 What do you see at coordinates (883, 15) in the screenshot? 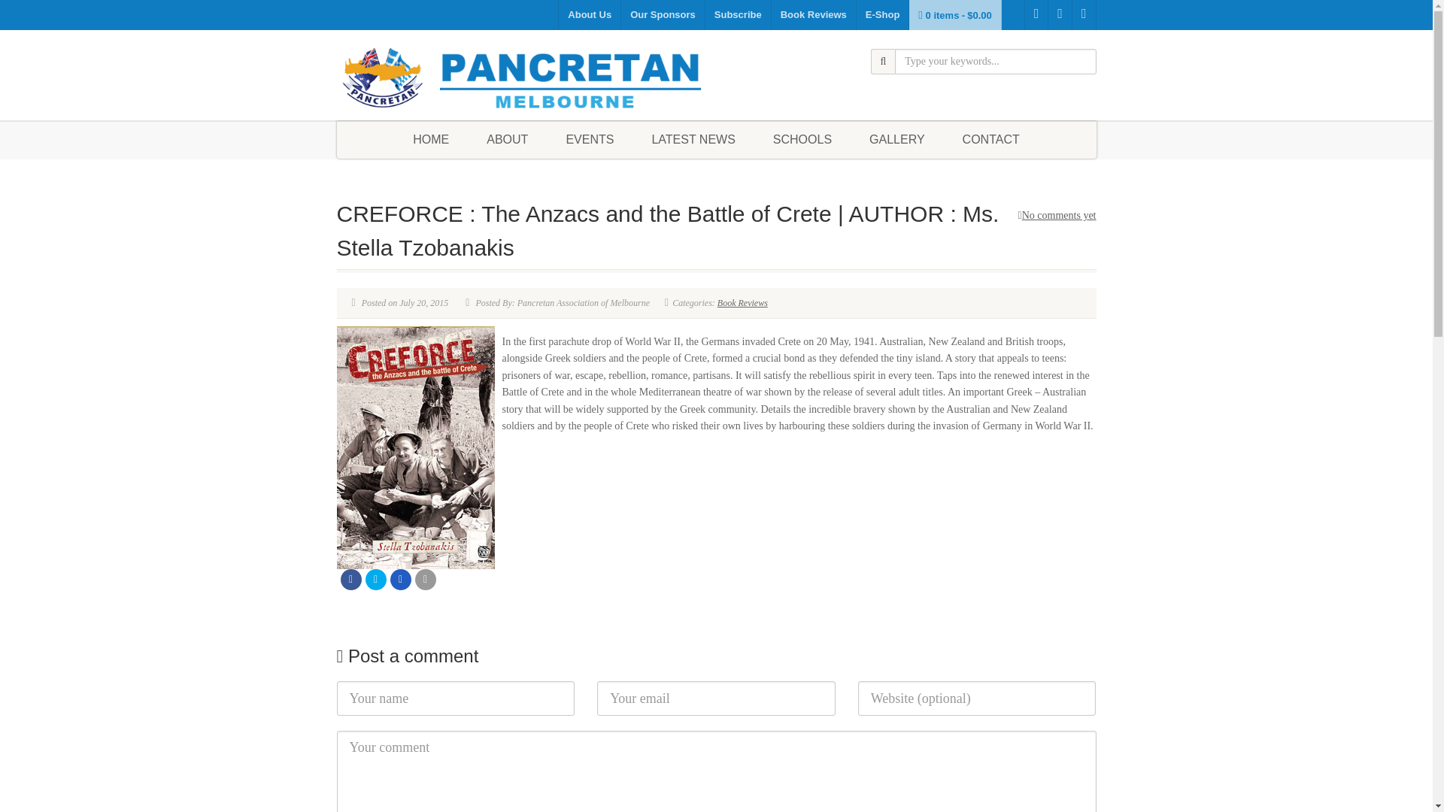
I see `E-Shop` at bounding box center [883, 15].